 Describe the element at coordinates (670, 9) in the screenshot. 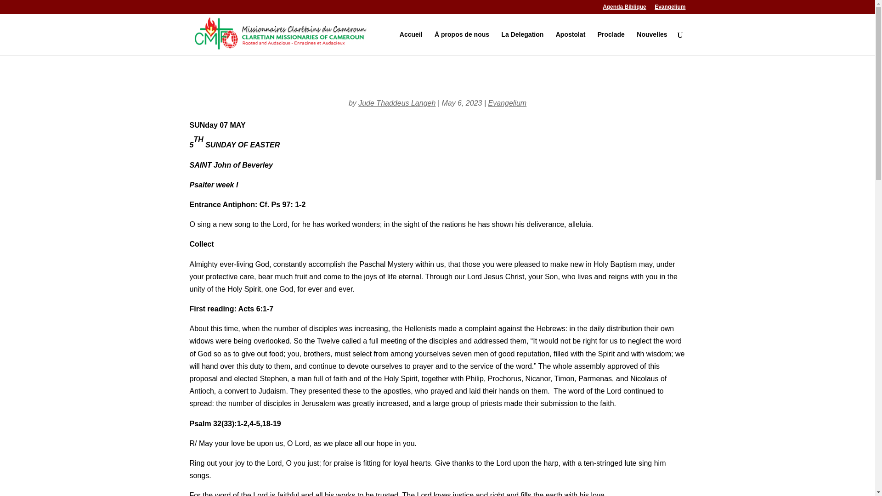

I see `Evangelium` at that location.